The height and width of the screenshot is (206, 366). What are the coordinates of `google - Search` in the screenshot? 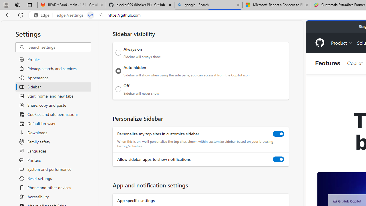 It's located at (208, 5).